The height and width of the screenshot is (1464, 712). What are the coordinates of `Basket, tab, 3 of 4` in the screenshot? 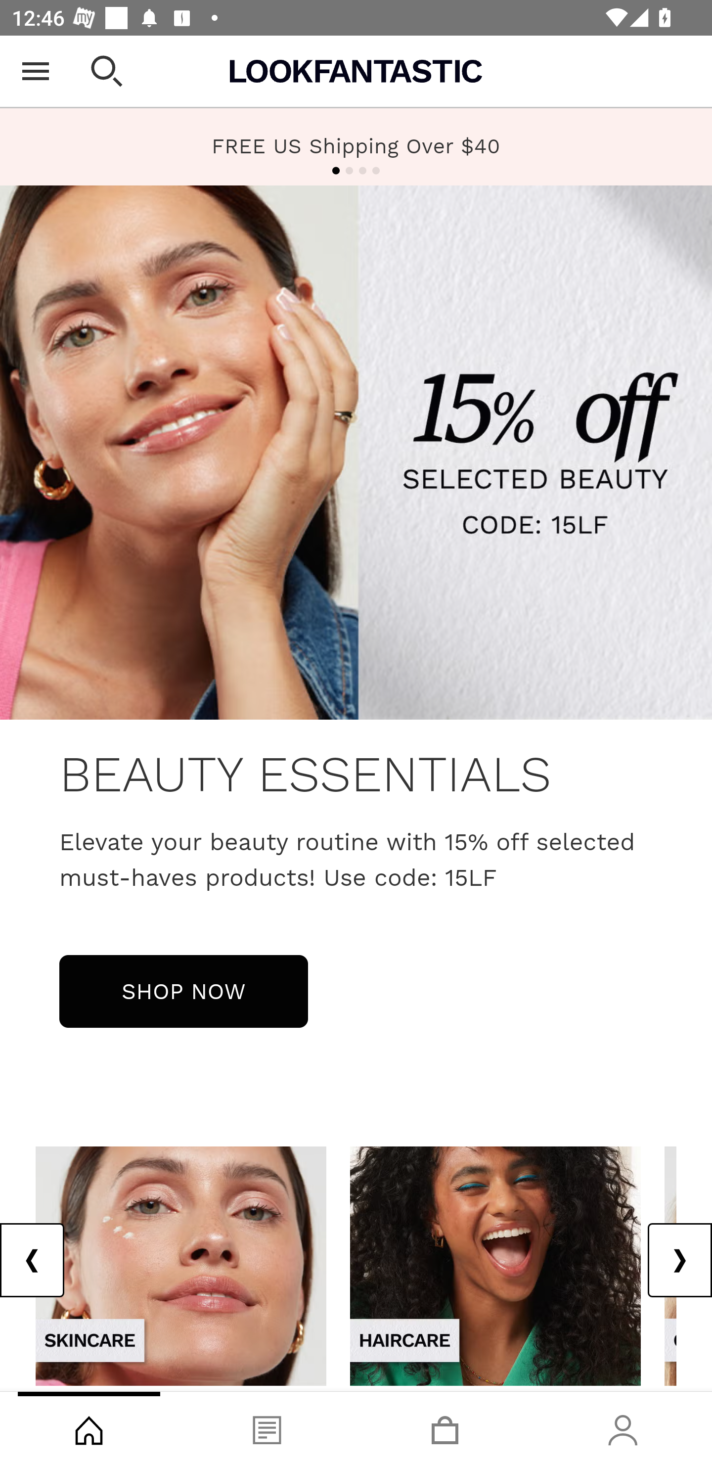 It's located at (445, 1428).